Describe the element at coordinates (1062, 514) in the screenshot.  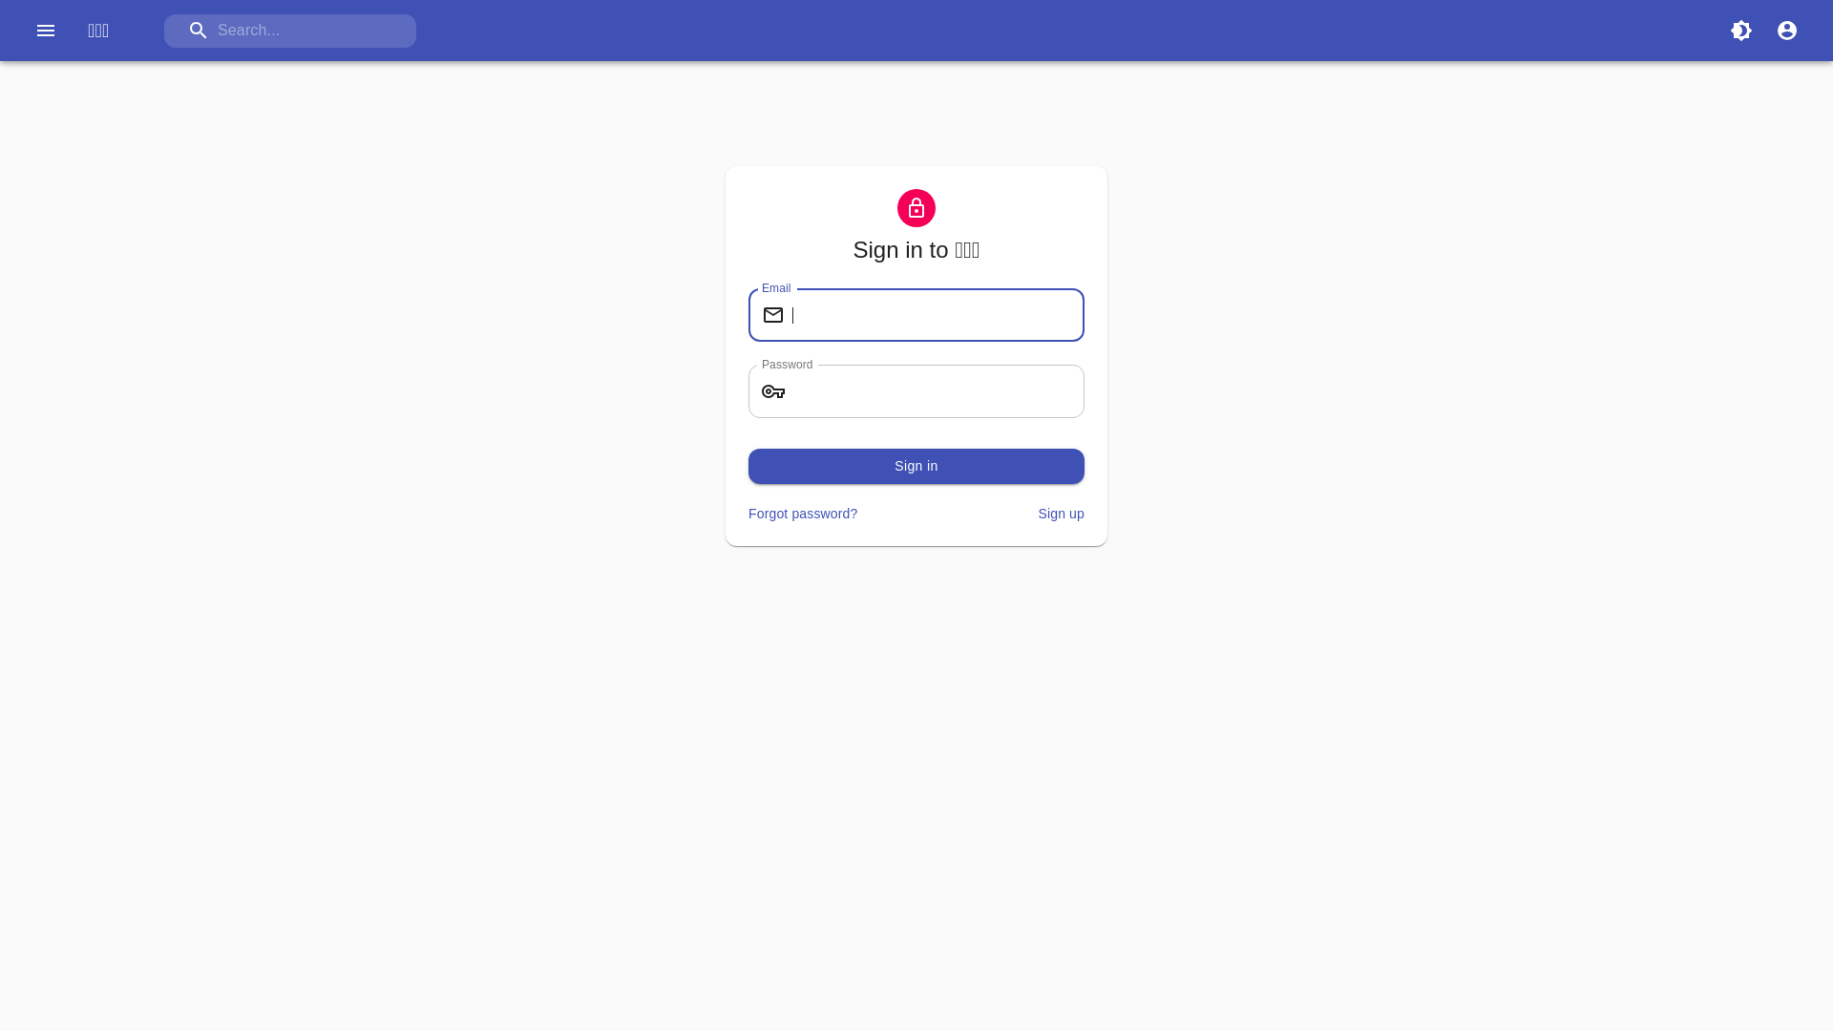
I see `Sign up` at that location.